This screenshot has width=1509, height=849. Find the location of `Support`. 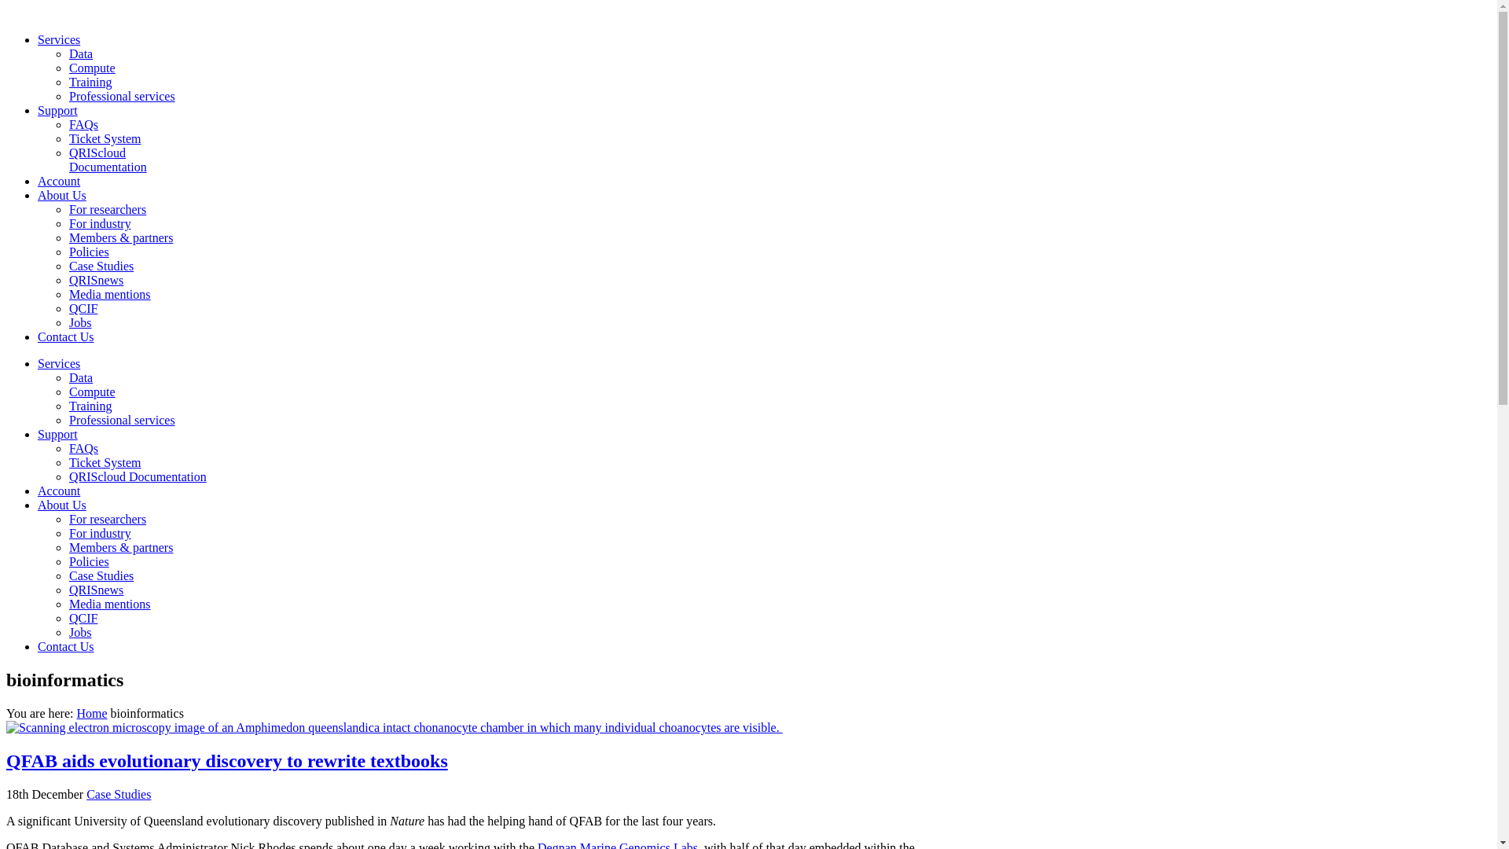

Support is located at coordinates (58, 110).